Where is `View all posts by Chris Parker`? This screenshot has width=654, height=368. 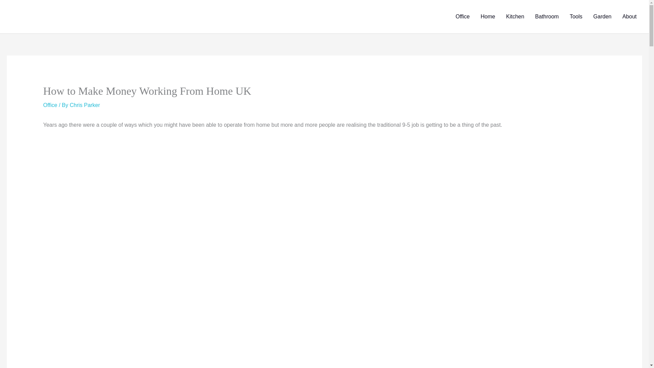
View all posts by Chris Parker is located at coordinates (85, 105).